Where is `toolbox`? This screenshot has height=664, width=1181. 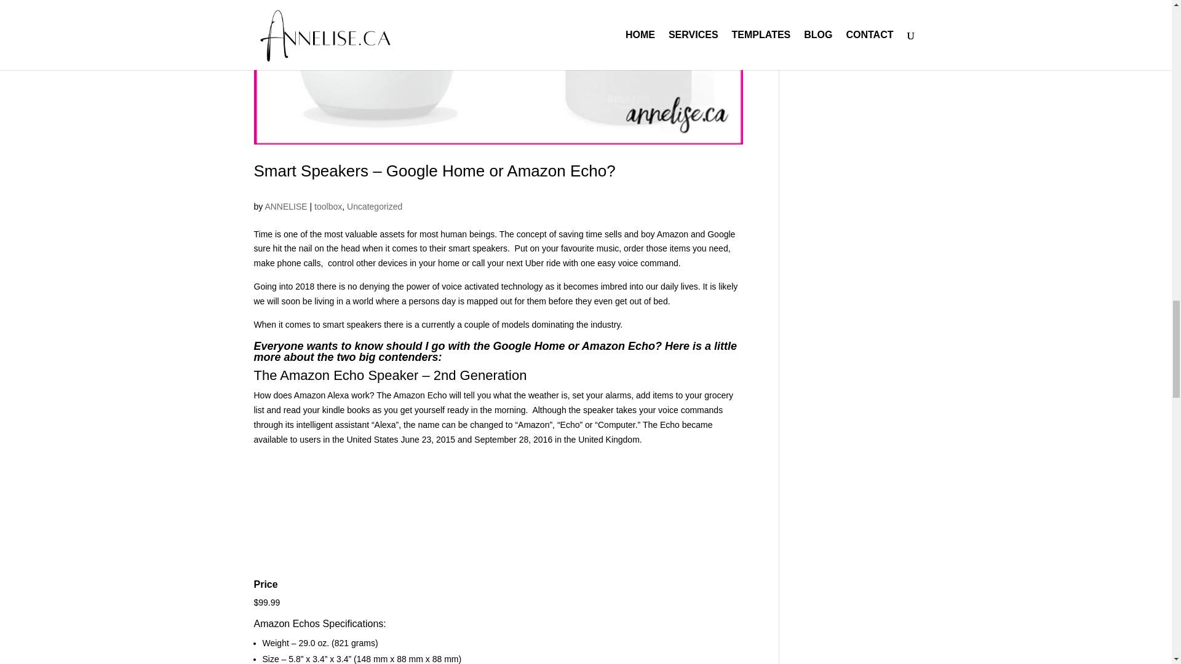
toolbox is located at coordinates (328, 207).